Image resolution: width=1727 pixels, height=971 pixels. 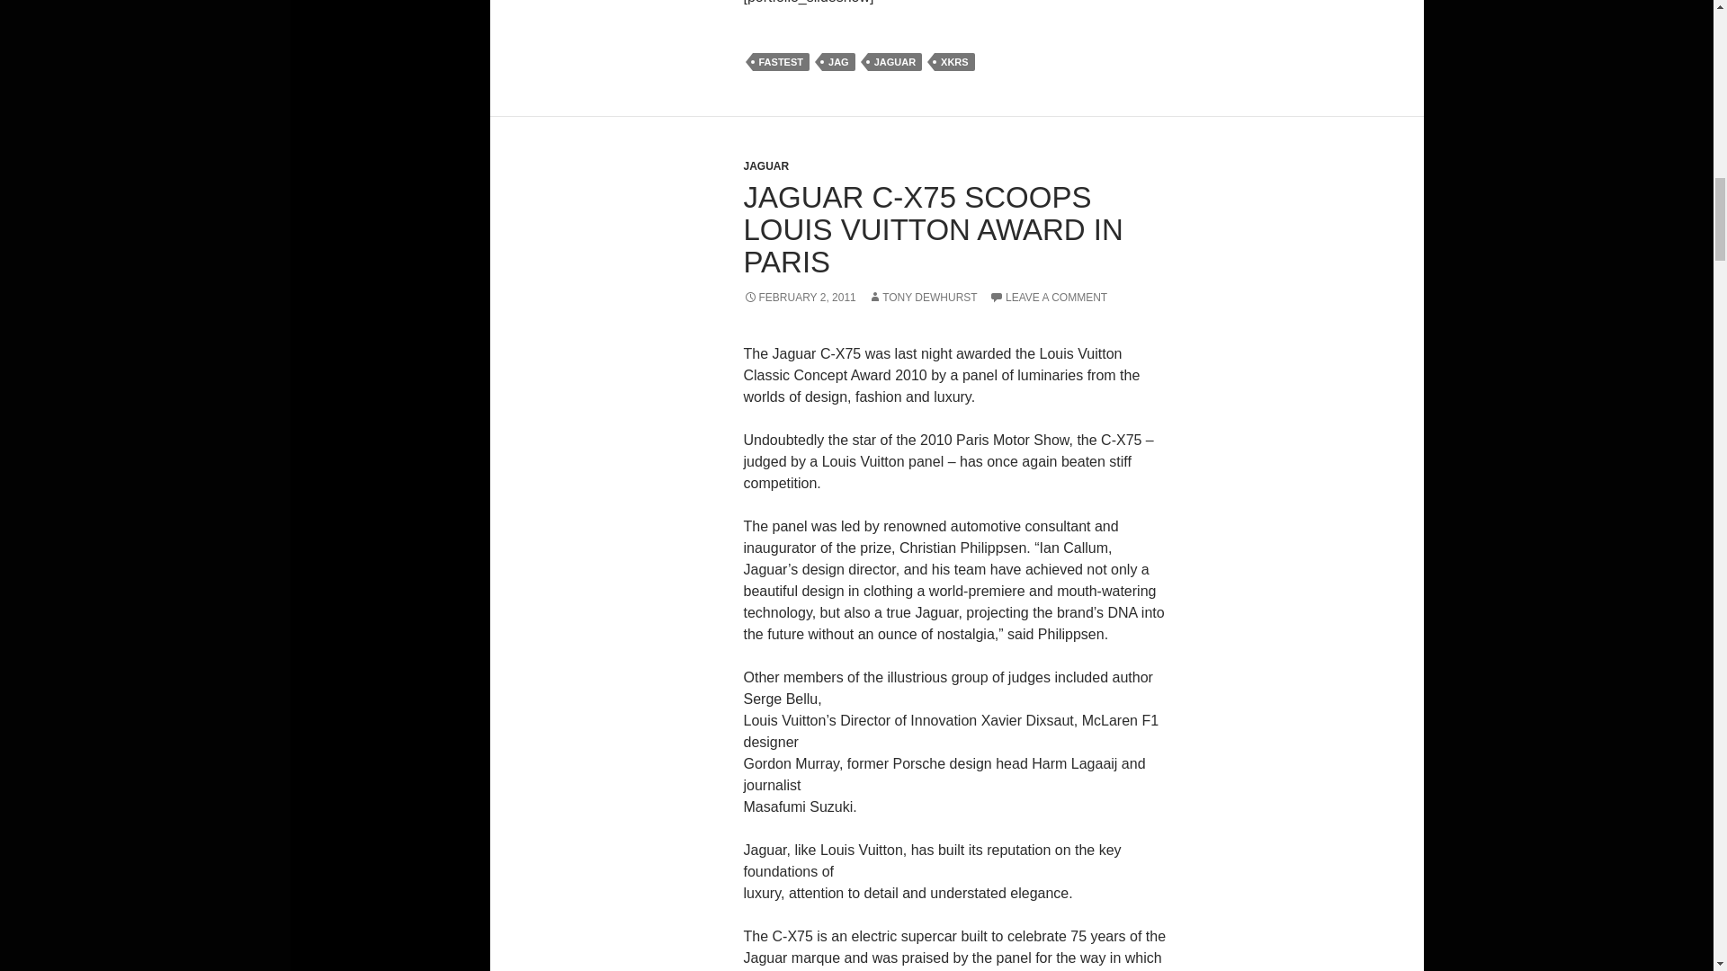 What do you see at coordinates (895, 61) in the screenshot?
I see `JAGUAR` at bounding box center [895, 61].